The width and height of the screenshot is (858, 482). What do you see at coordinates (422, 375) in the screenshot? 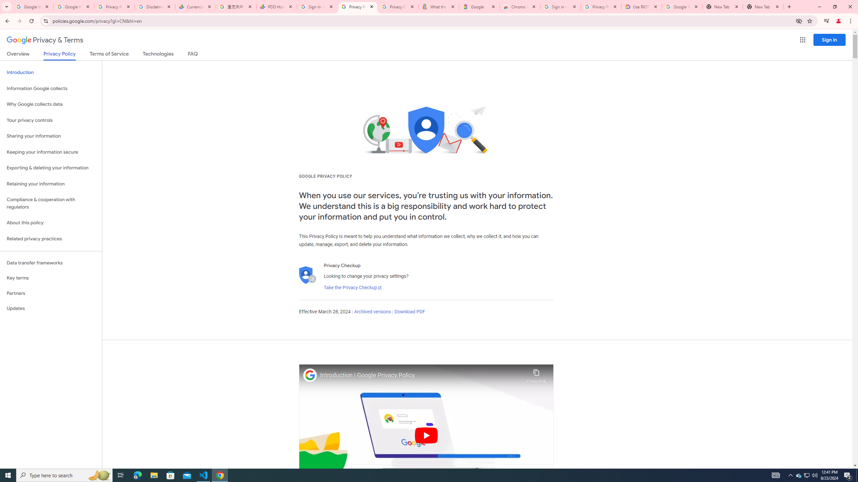
I see `Introduction | Google Privacy Policy` at bounding box center [422, 375].